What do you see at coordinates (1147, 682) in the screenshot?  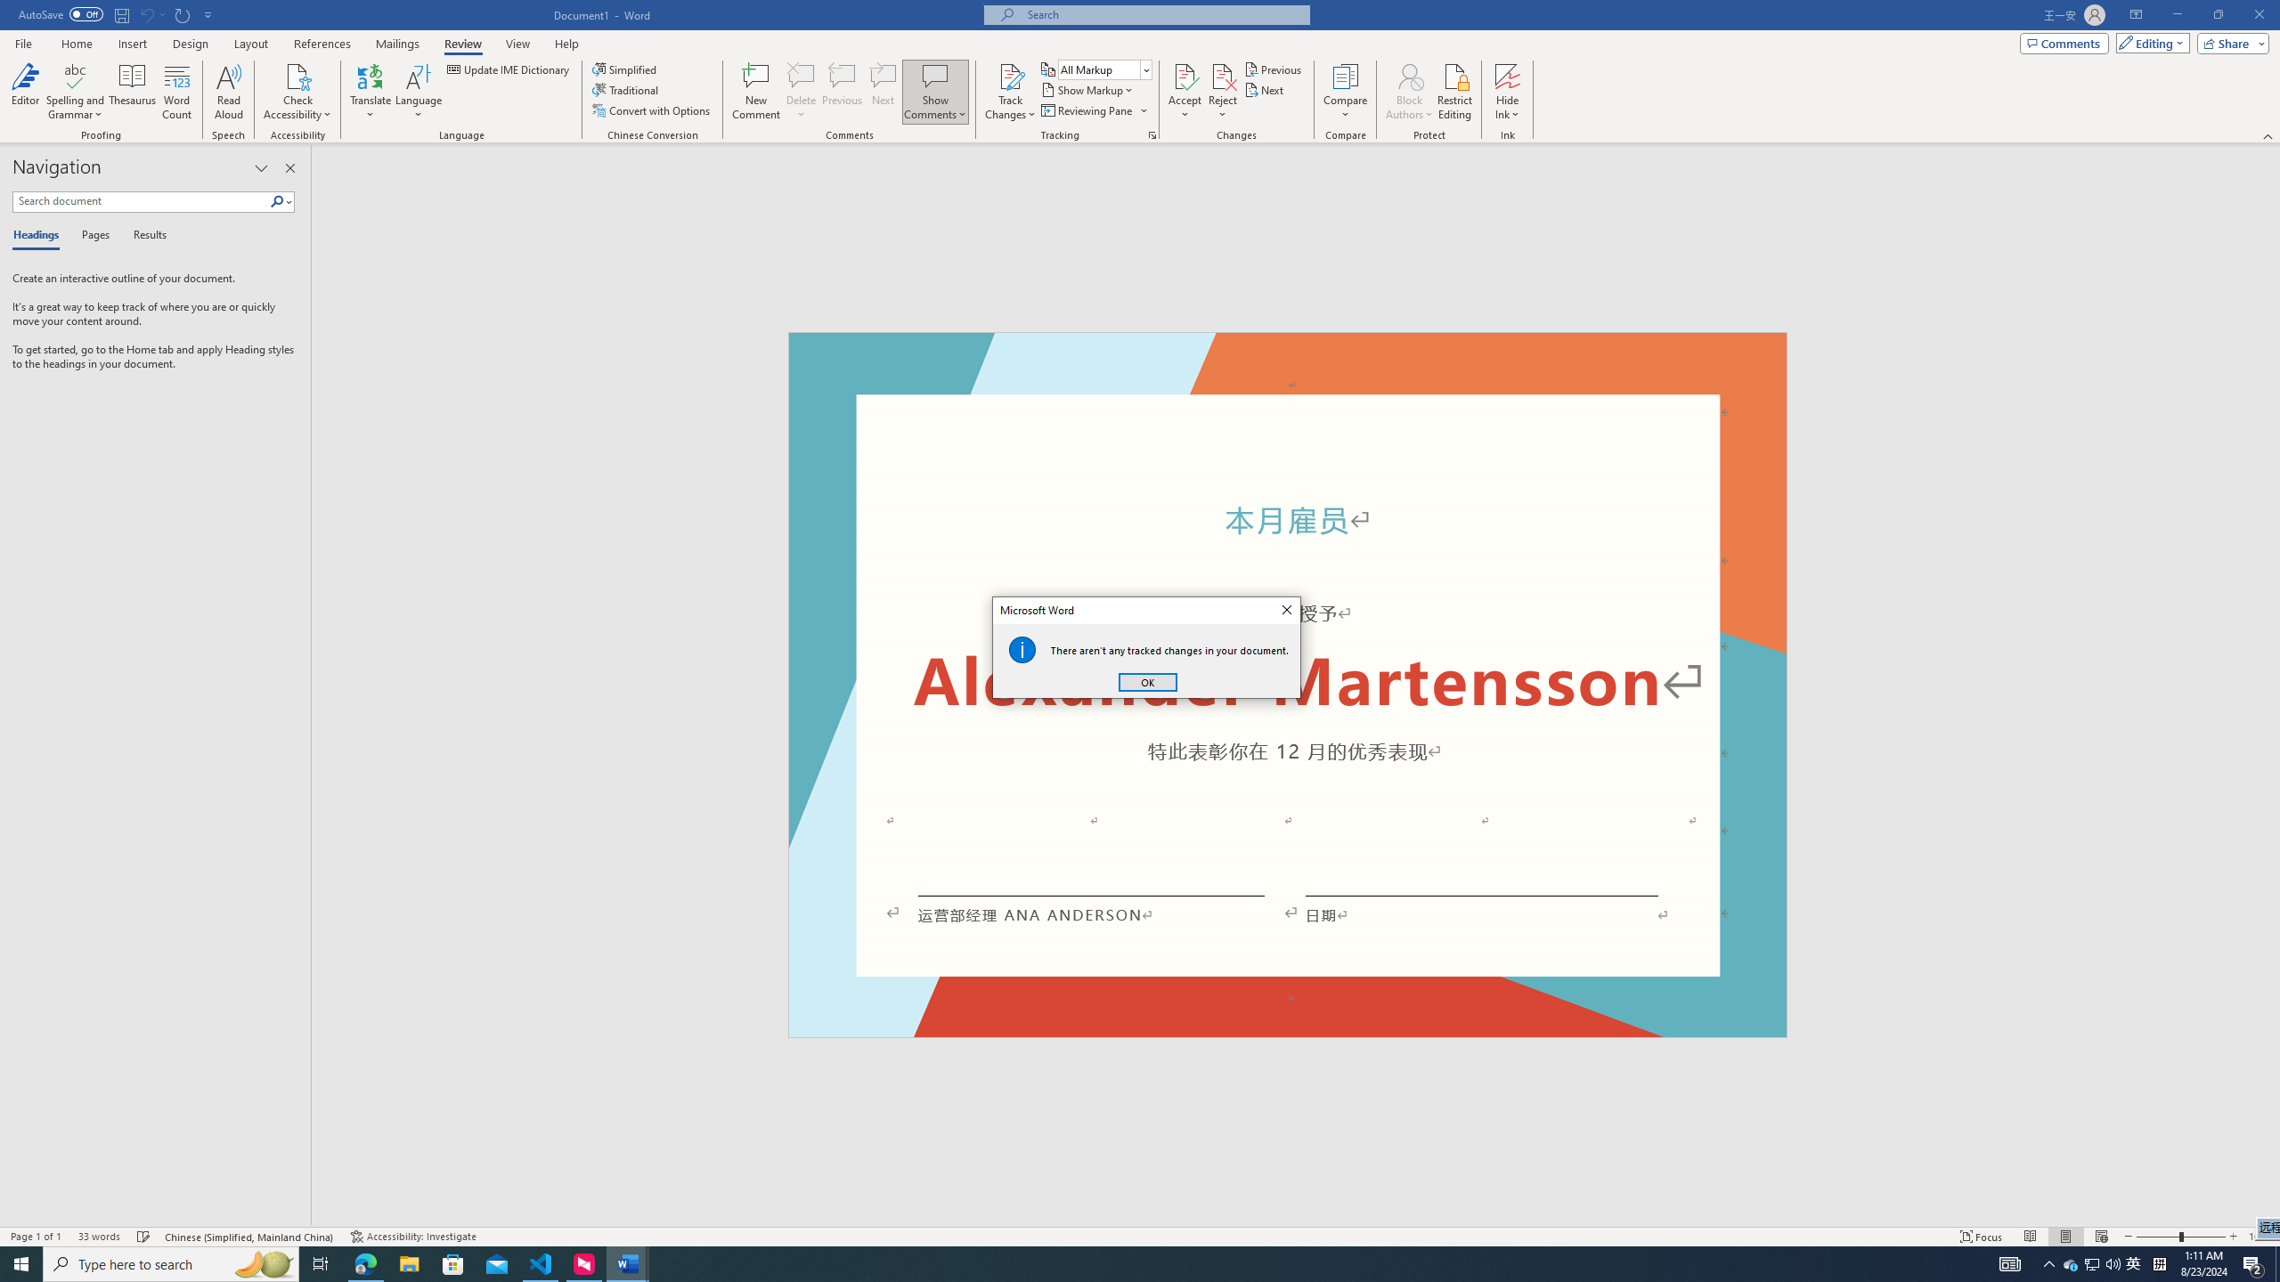 I see `OK` at bounding box center [1147, 682].